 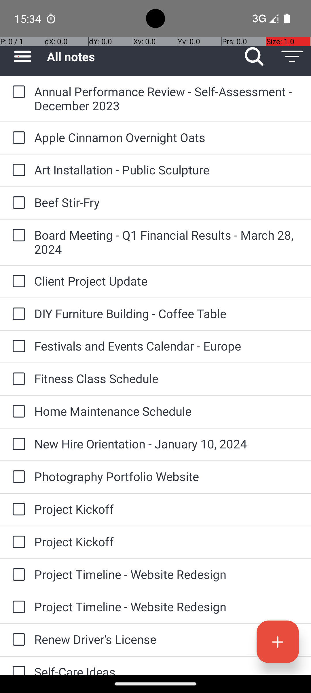 I want to click on Apple Cinnamon Overnight Oats, so click(x=167, y=137).